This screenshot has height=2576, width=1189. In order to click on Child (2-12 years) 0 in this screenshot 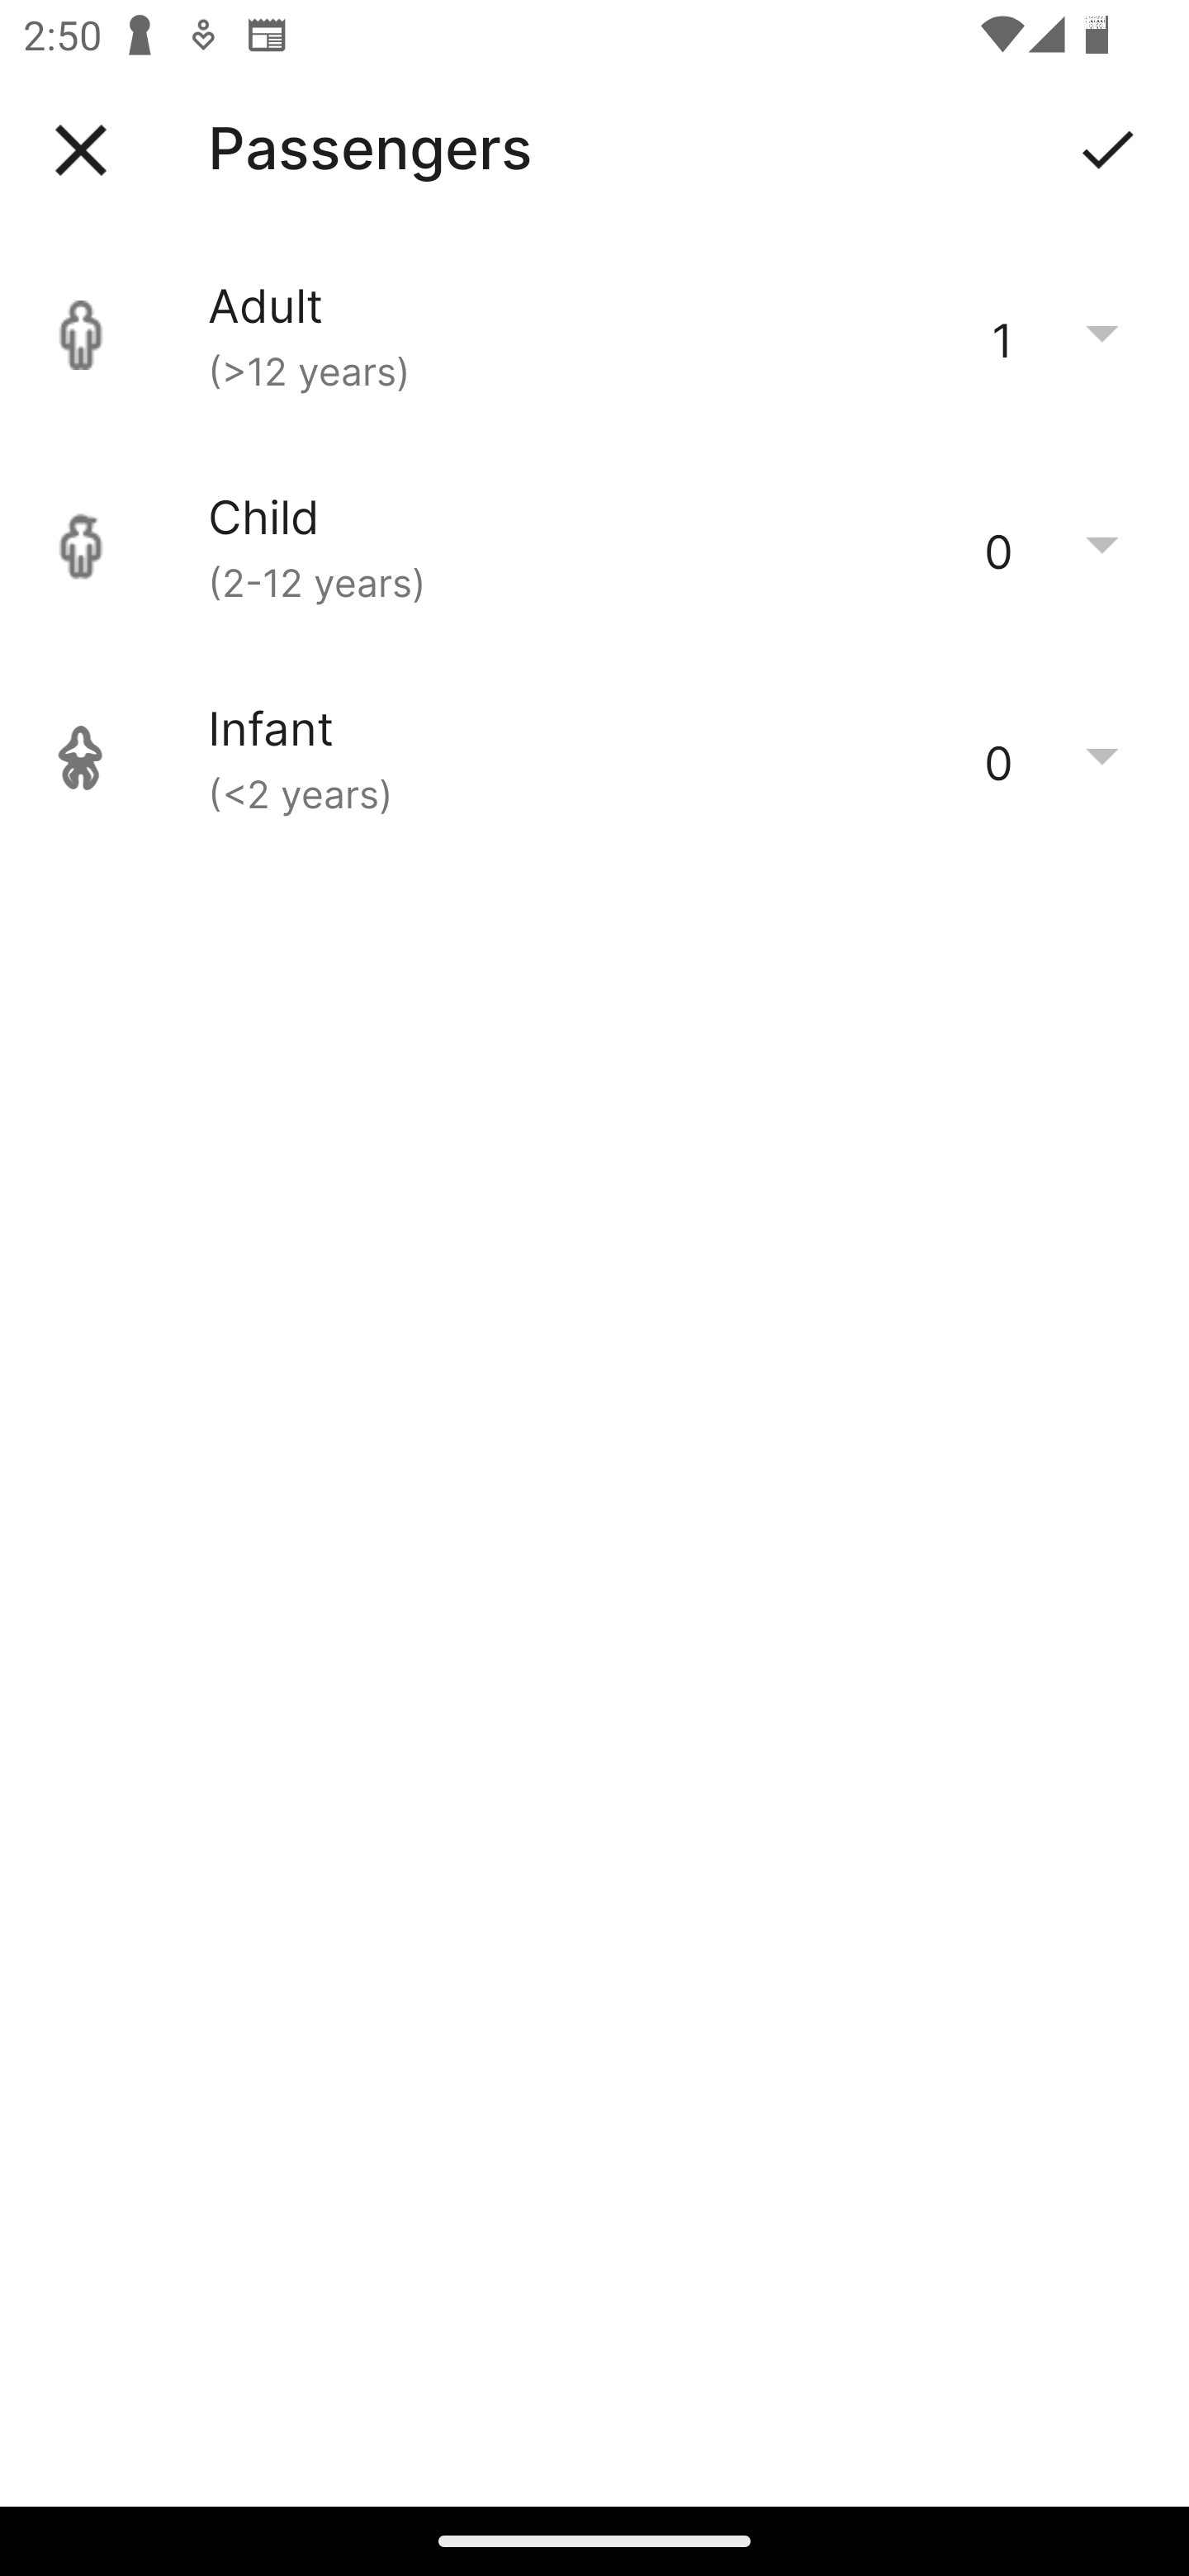, I will do `click(594, 547)`.